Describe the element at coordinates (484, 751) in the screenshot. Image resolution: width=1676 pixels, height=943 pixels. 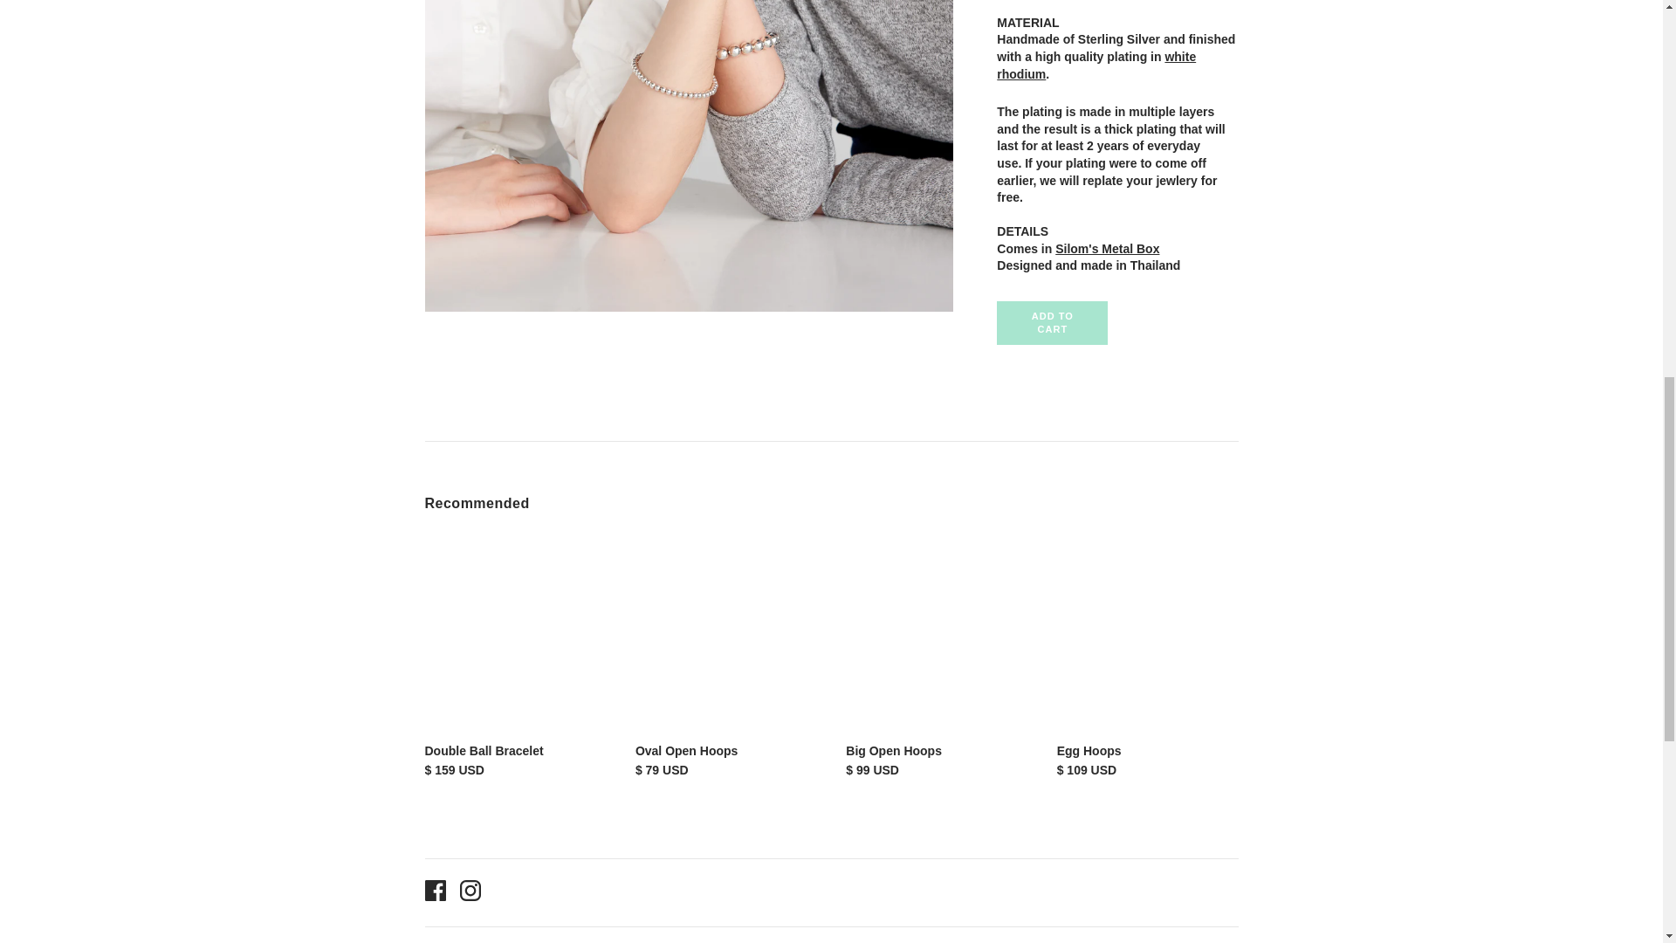
I see `Double Ball Bracelet` at that location.